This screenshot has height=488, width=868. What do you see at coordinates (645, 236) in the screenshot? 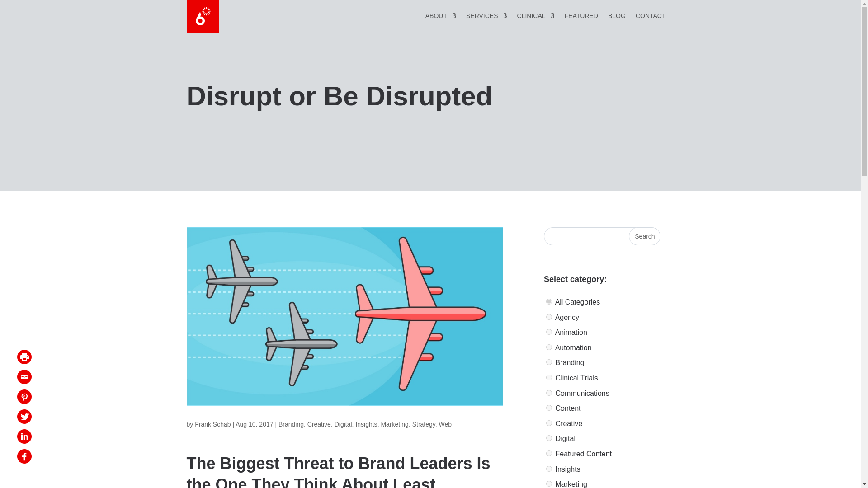
I see `Search` at bounding box center [645, 236].